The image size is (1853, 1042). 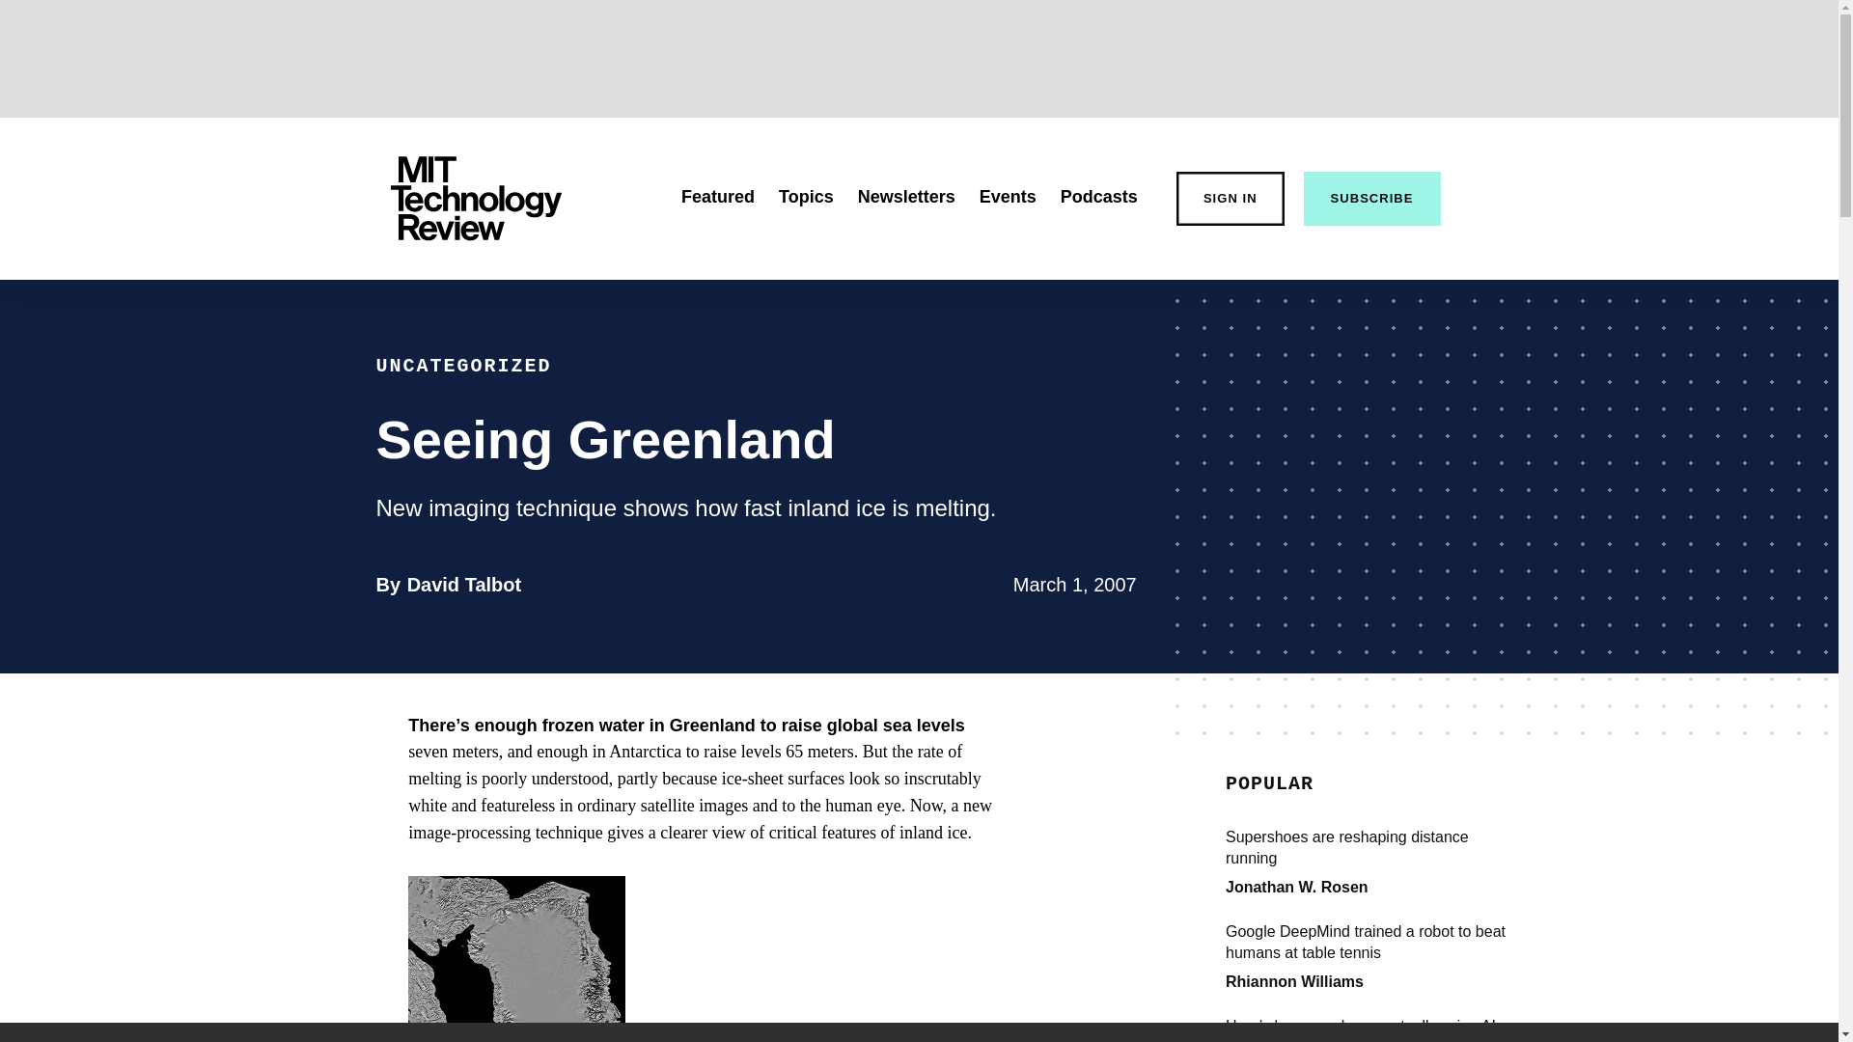 I want to click on Supershoes are reshaping distance running, so click(x=1369, y=847).